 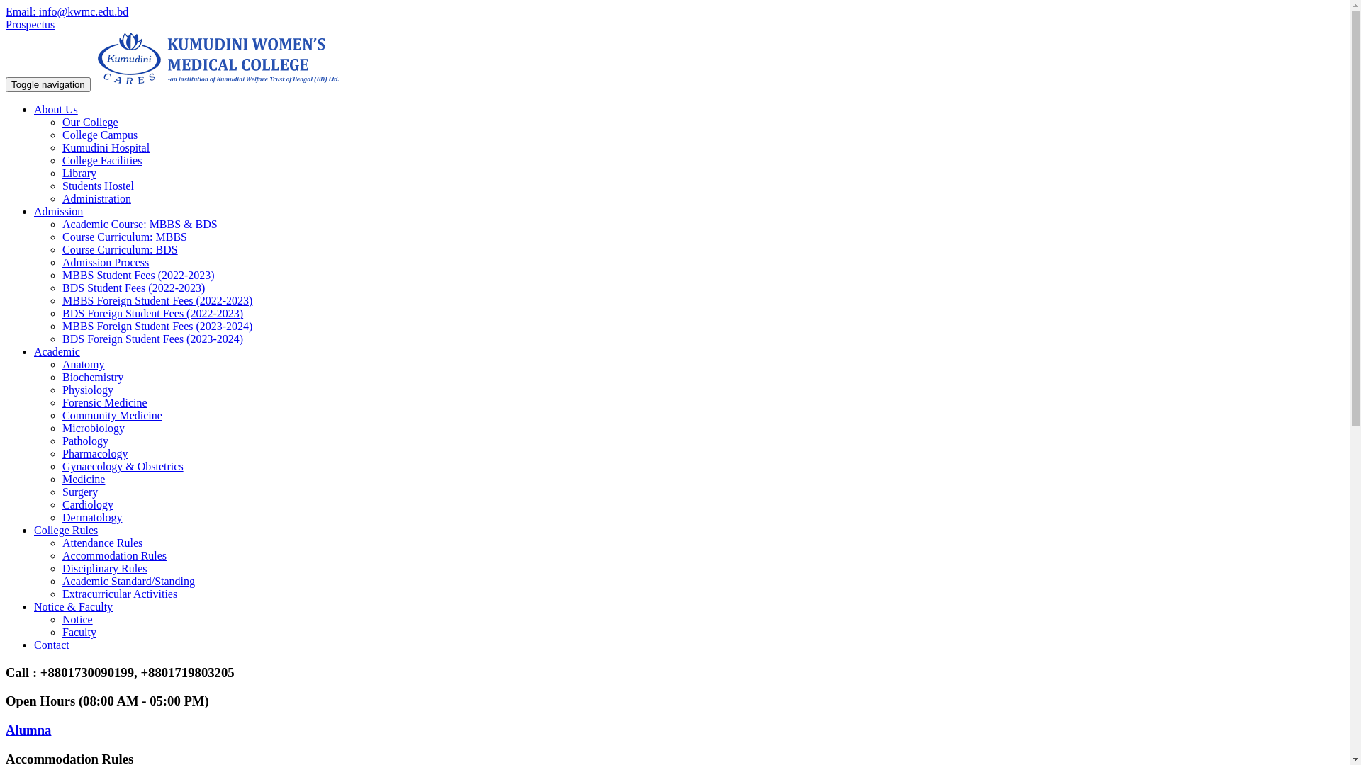 What do you see at coordinates (95, 453) in the screenshot?
I see `Pharmacology` at bounding box center [95, 453].